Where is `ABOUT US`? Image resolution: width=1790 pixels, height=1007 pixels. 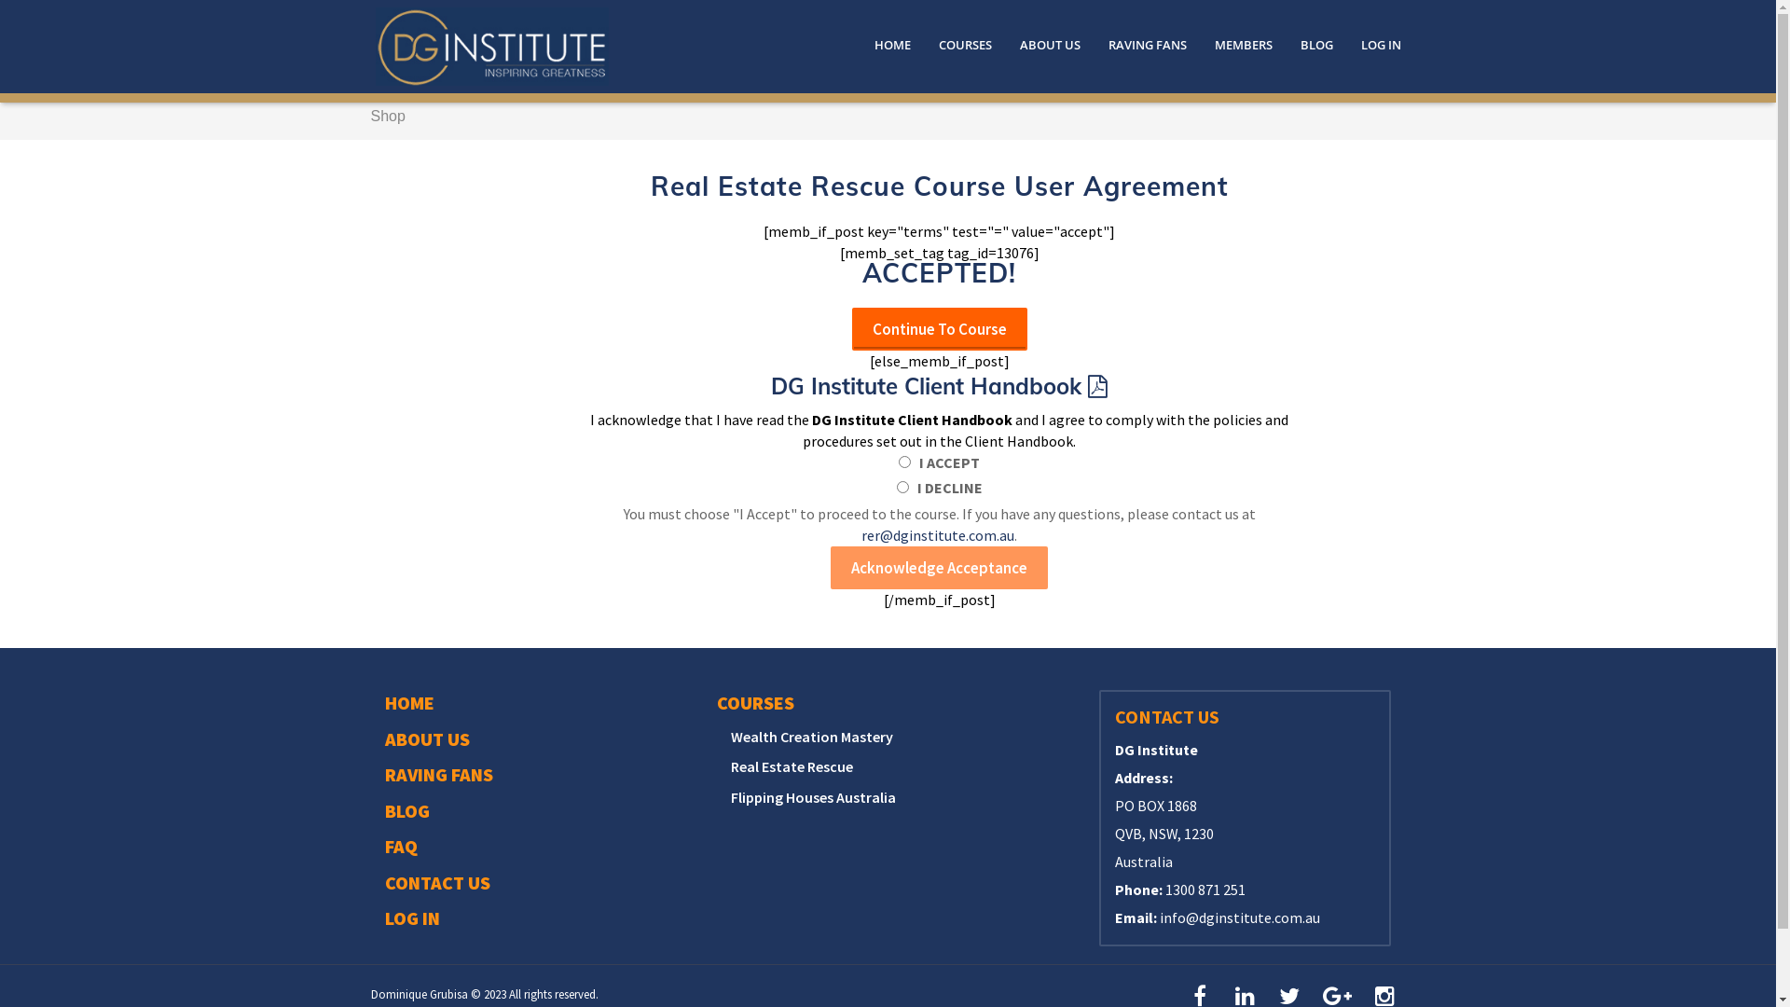 ABOUT US is located at coordinates (1050, 45).